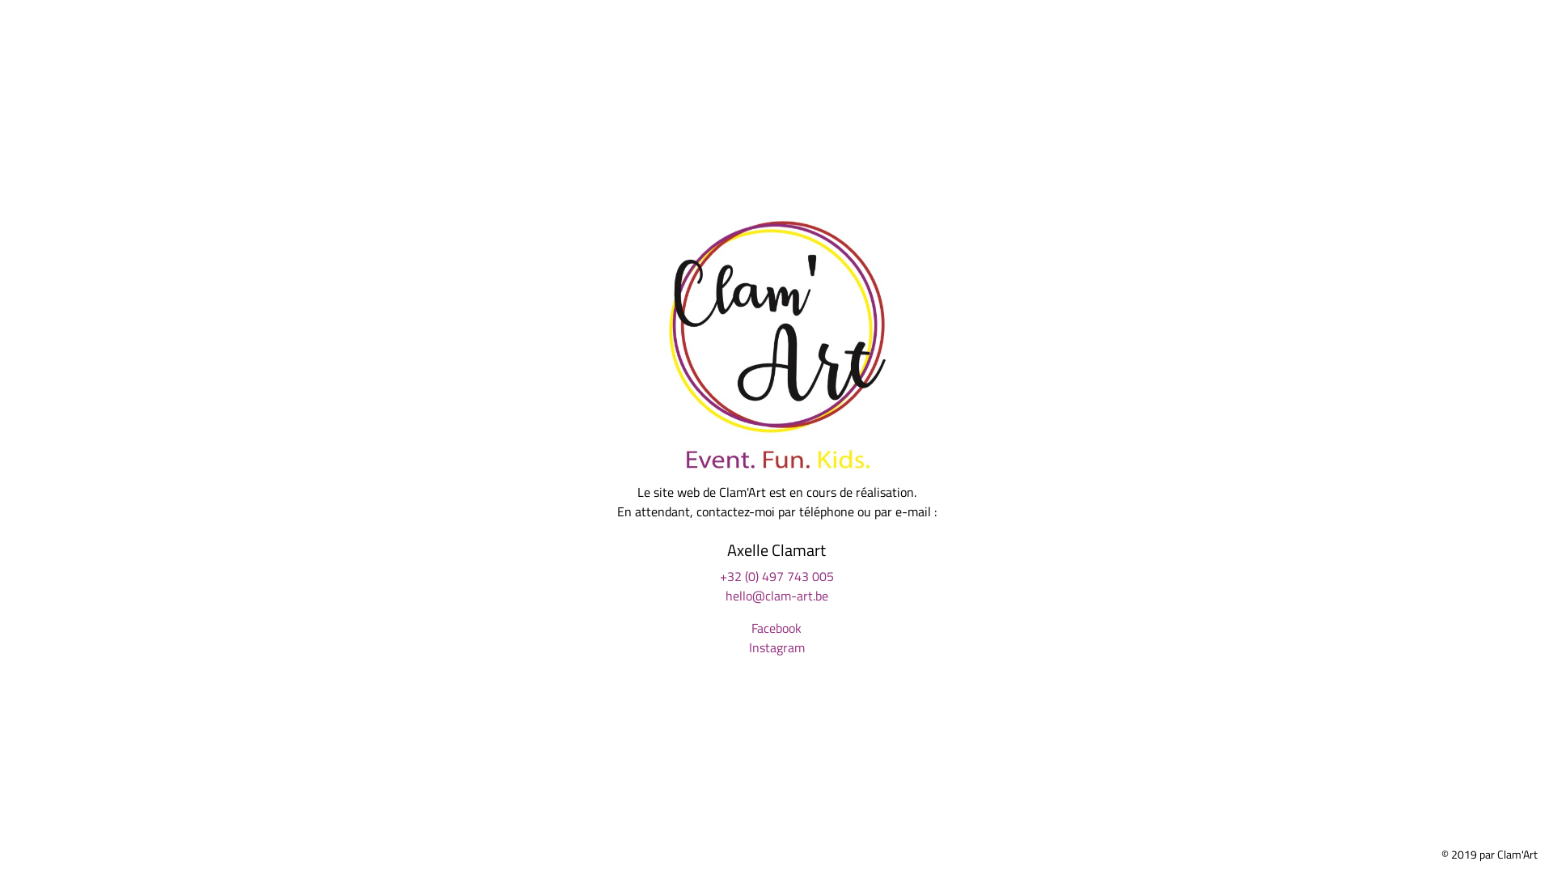 This screenshot has height=874, width=1553. Describe the element at coordinates (776, 629) in the screenshot. I see `Facebook` at that location.